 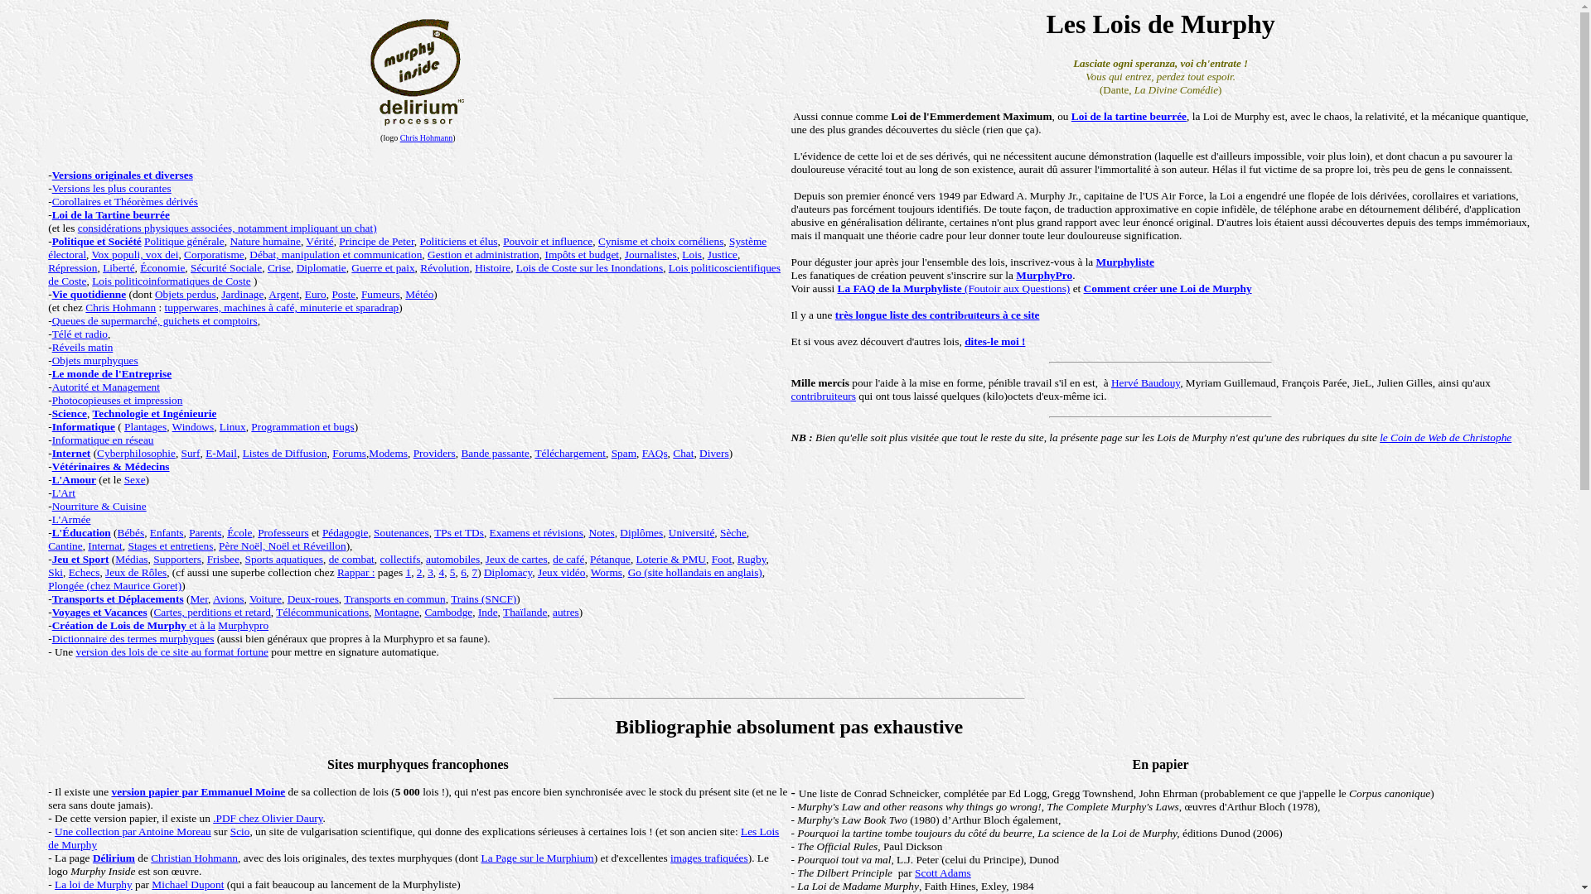 What do you see at coordinates (302, 427) in the screenshot?
I see `Programmation et bugs` at bounding box center [302, 427].